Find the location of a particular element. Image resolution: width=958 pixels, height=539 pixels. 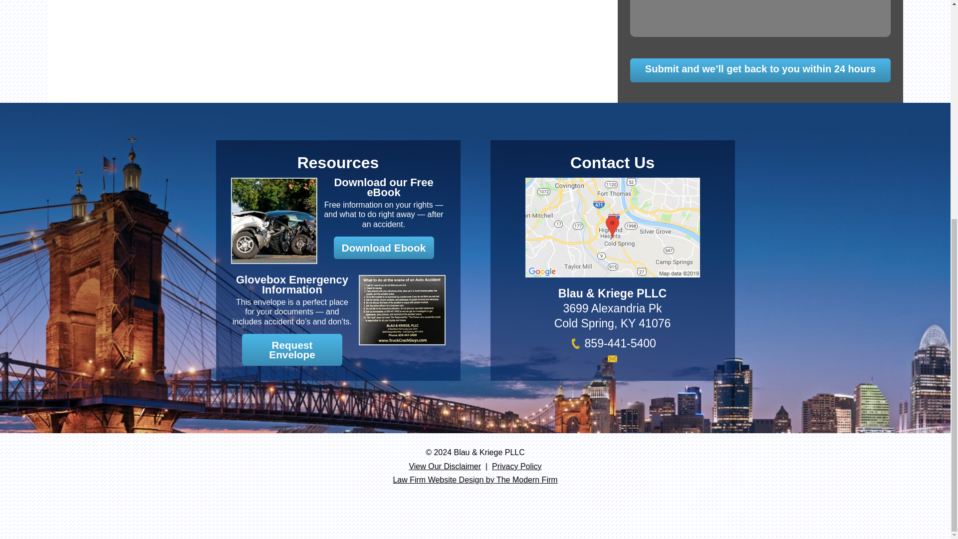

Download Ebook is located at coordinates (383, 248).